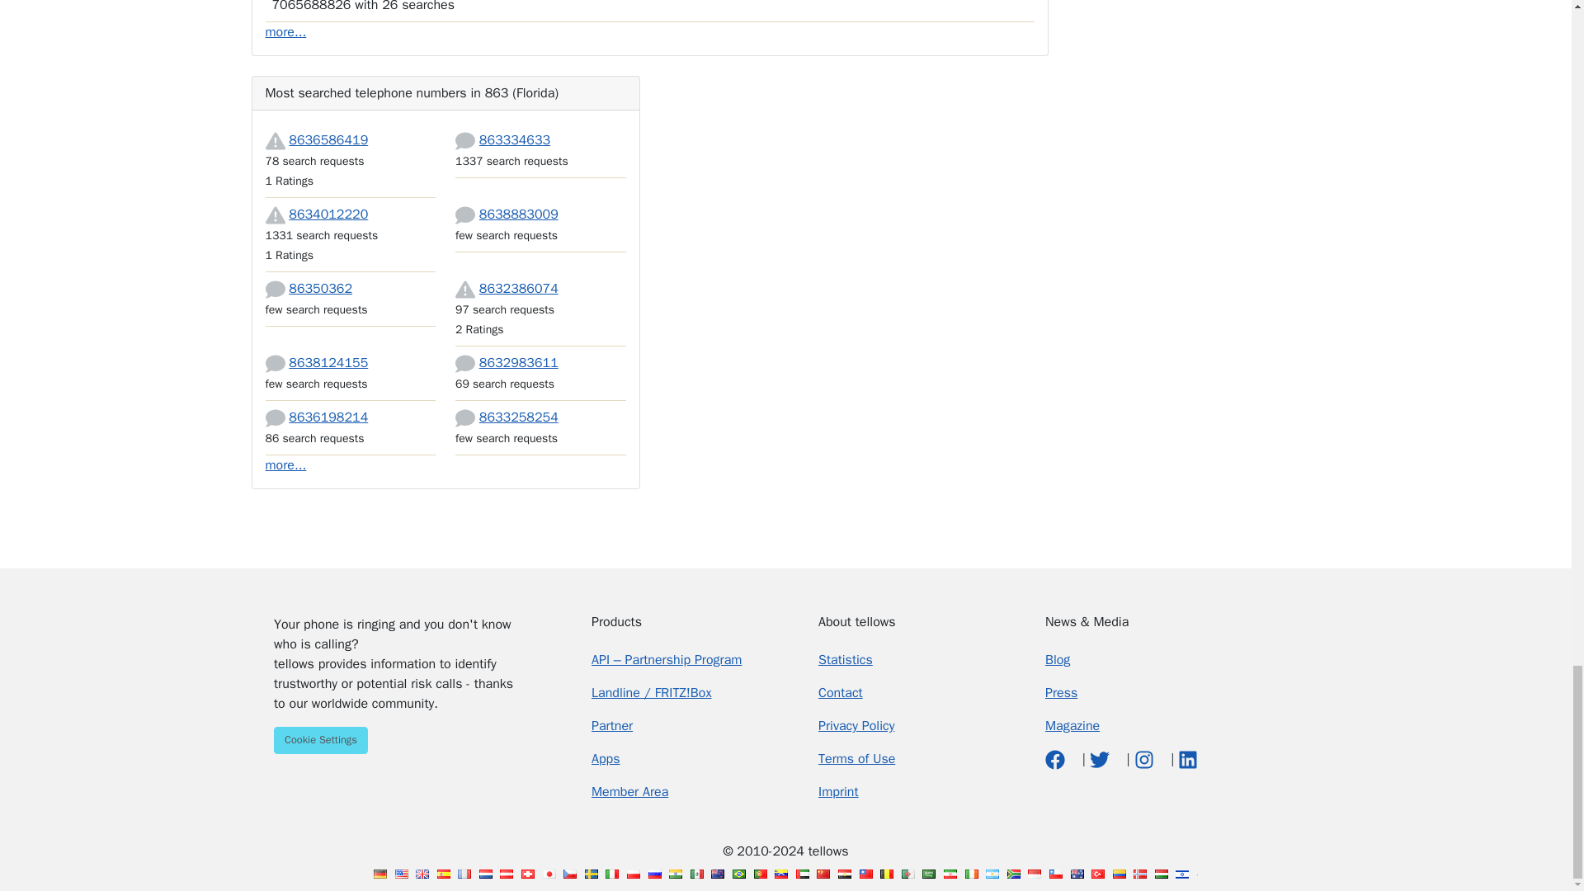 The height and width of the screenshot is (891, 1584). I want to click on LinkedIn, so click(1188, 759).